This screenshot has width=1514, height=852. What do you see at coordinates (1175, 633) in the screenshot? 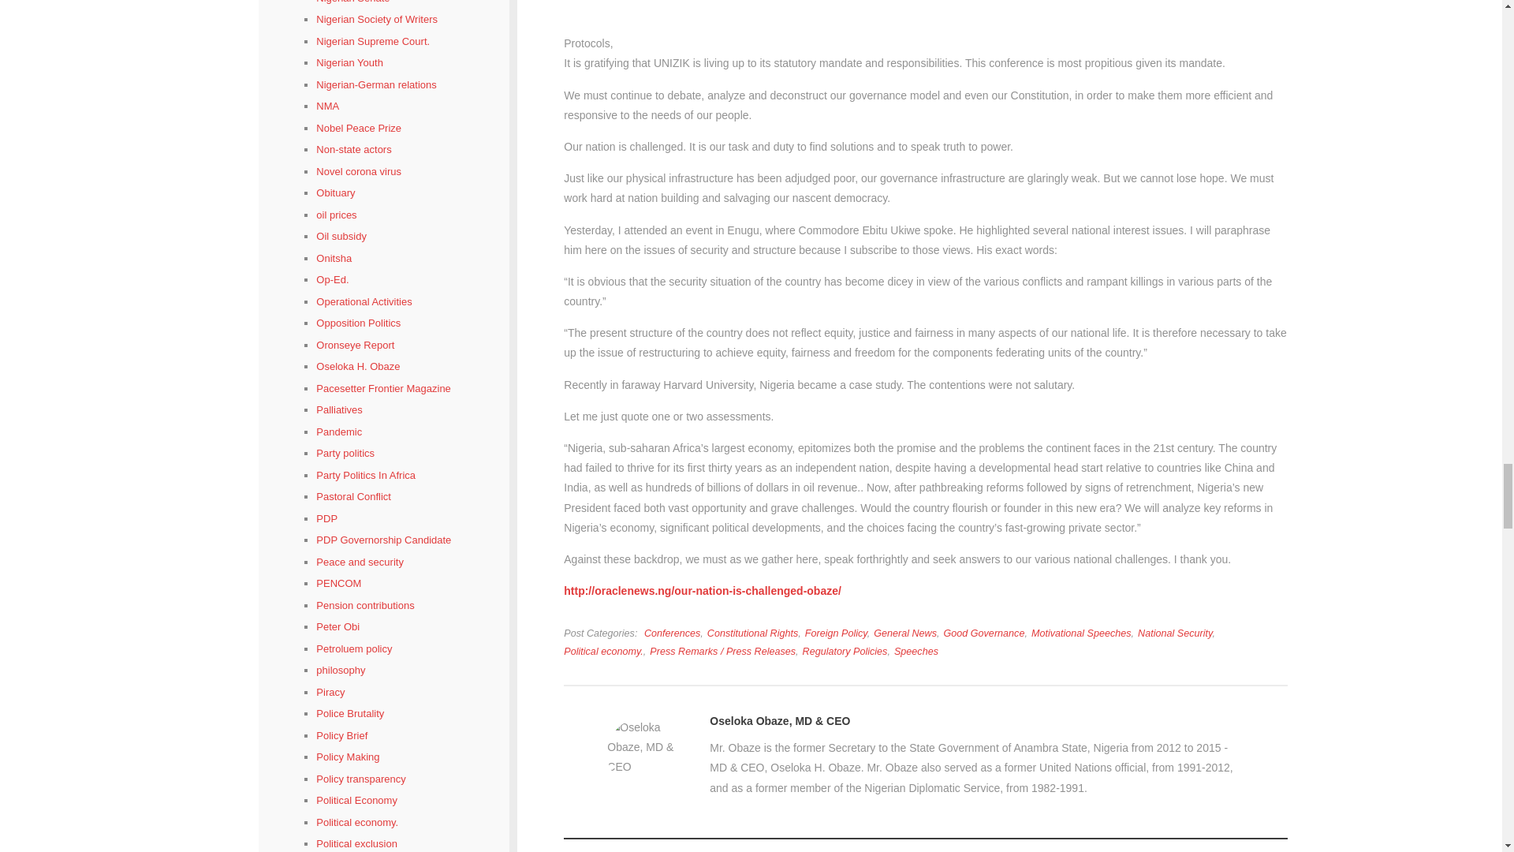
I see `National Security` at bounding box center [1175, 633].